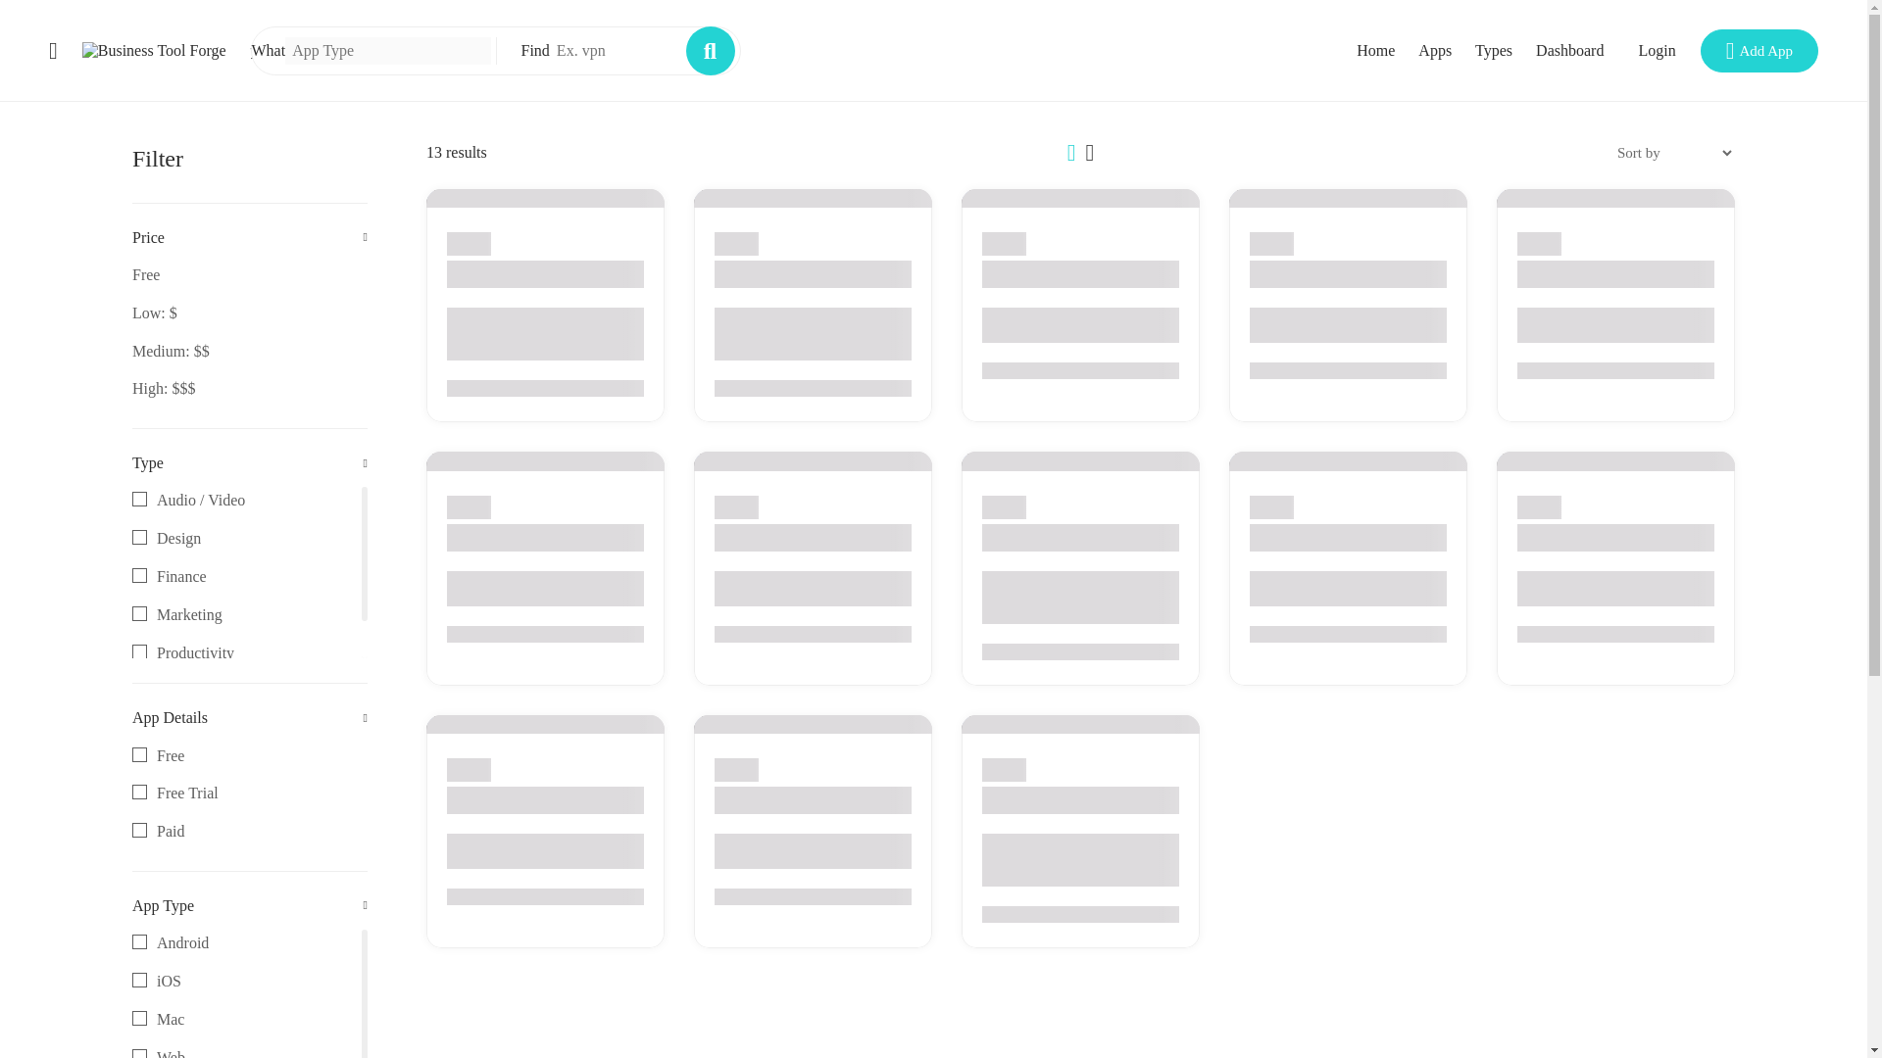  I want to click on 298, so click(447, 462).